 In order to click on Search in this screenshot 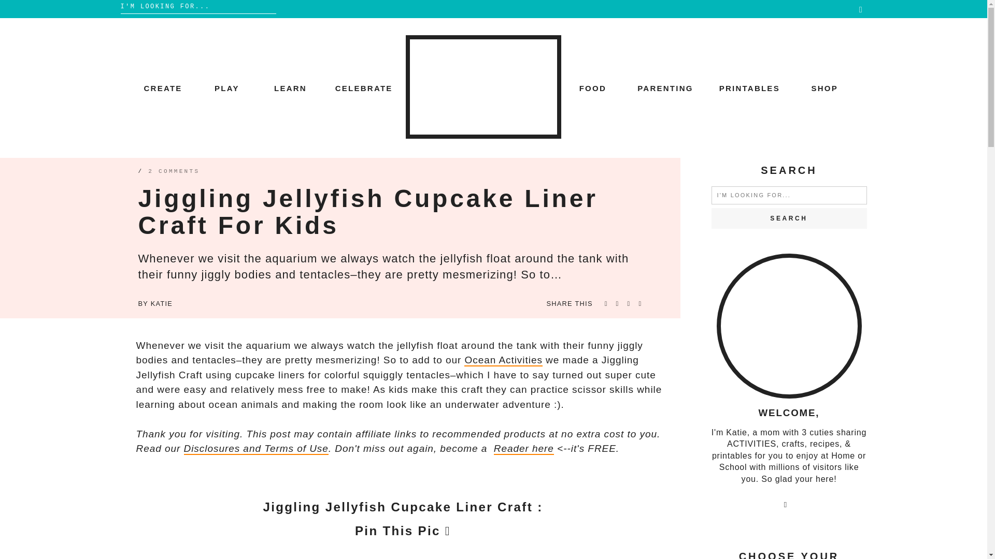, I will do `click(789, 218)`.